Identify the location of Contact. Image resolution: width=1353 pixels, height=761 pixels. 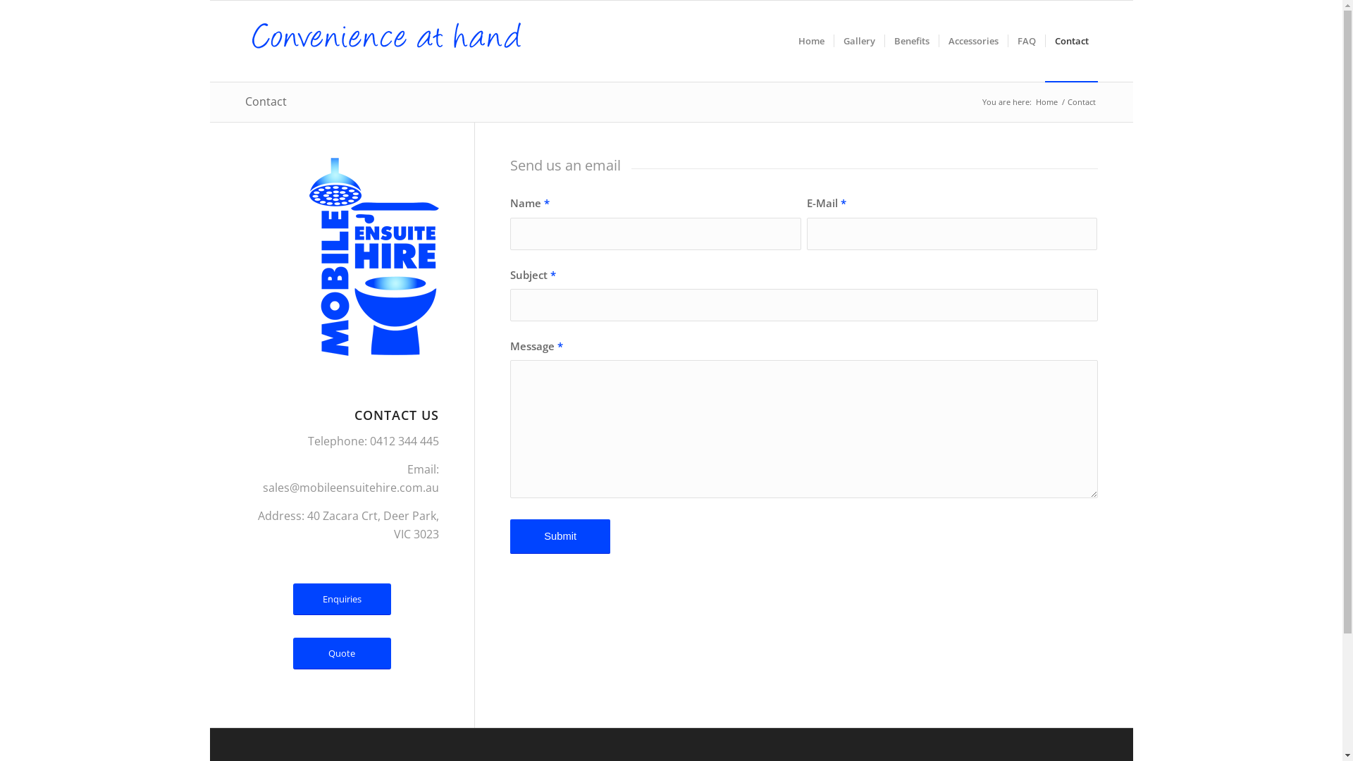
(1071, 41).